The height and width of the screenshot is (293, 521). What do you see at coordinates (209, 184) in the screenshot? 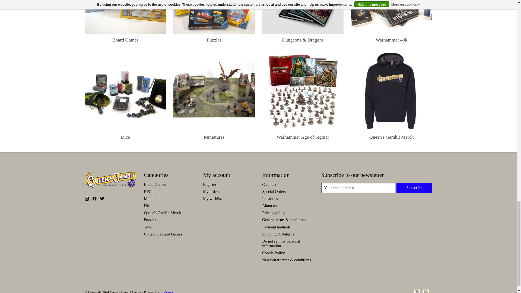
I see `Register` at bounding box center [209, 184].